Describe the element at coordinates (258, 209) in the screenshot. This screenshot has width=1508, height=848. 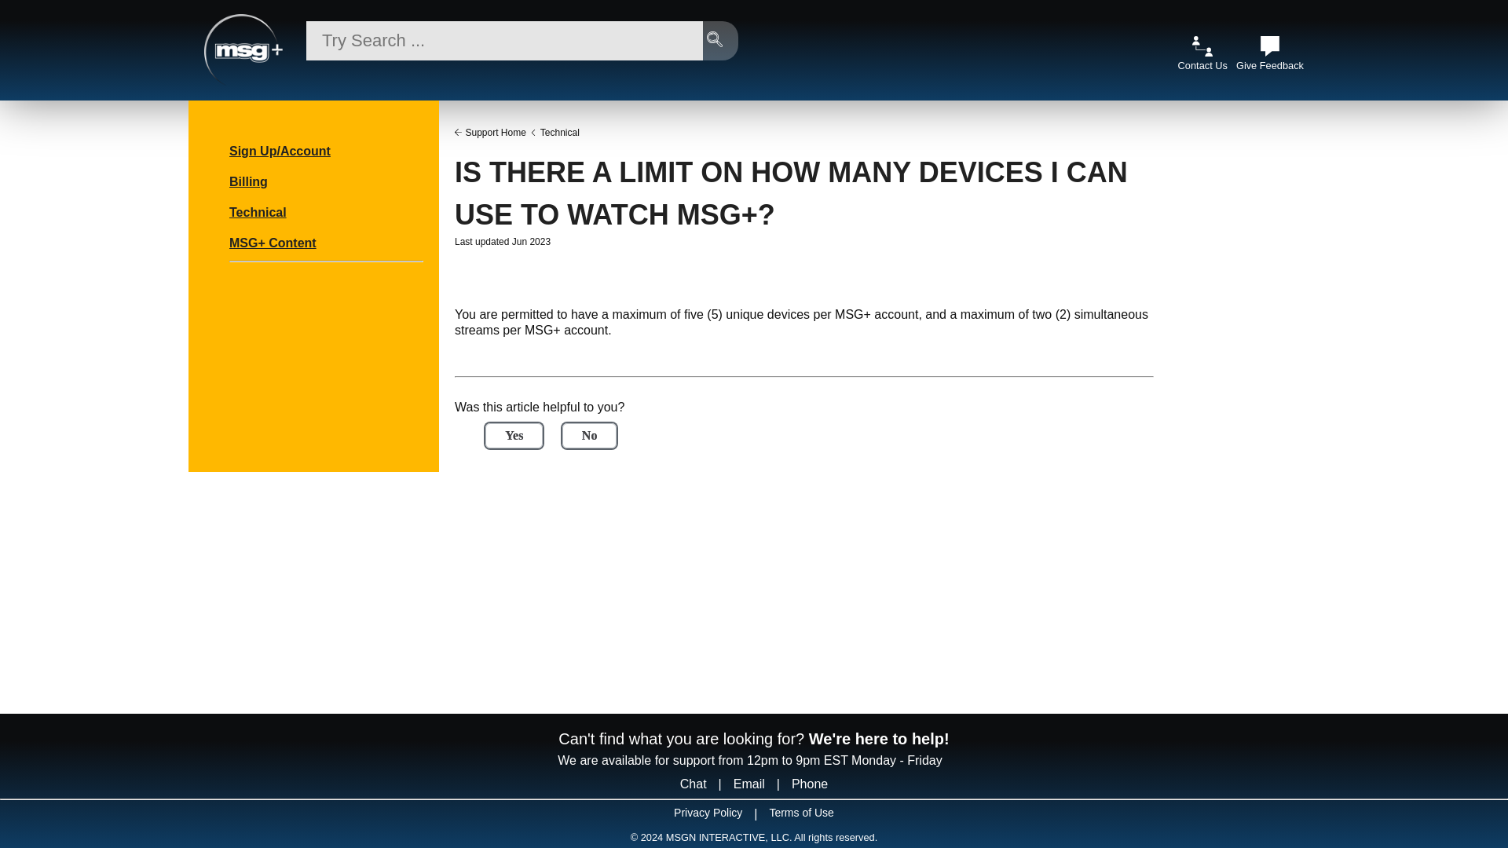
I see `Technical` at that location.